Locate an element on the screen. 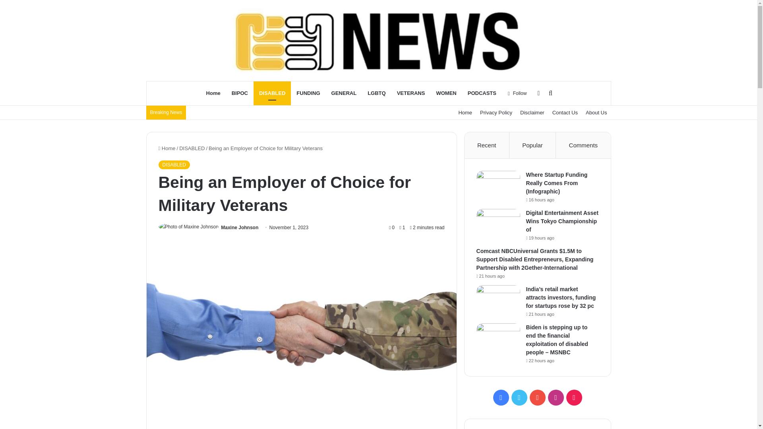 Image resolution: width=763 pixels, height=429 pixels. VETERANS is located at coordinates (411, 93).